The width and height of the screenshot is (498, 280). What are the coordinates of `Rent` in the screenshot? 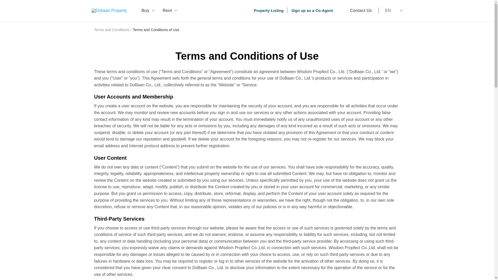 It's located at (170, 11).